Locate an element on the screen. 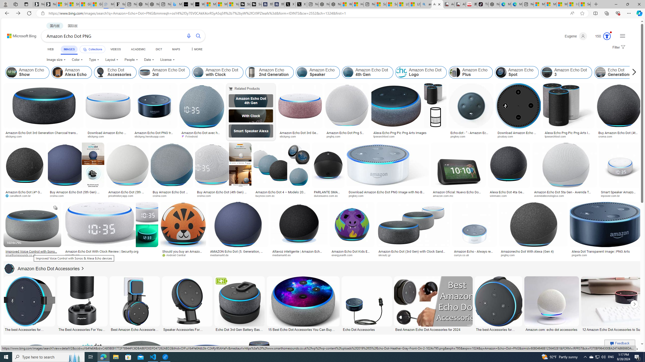  Click to scroll right is located at coordinates (634, 304).